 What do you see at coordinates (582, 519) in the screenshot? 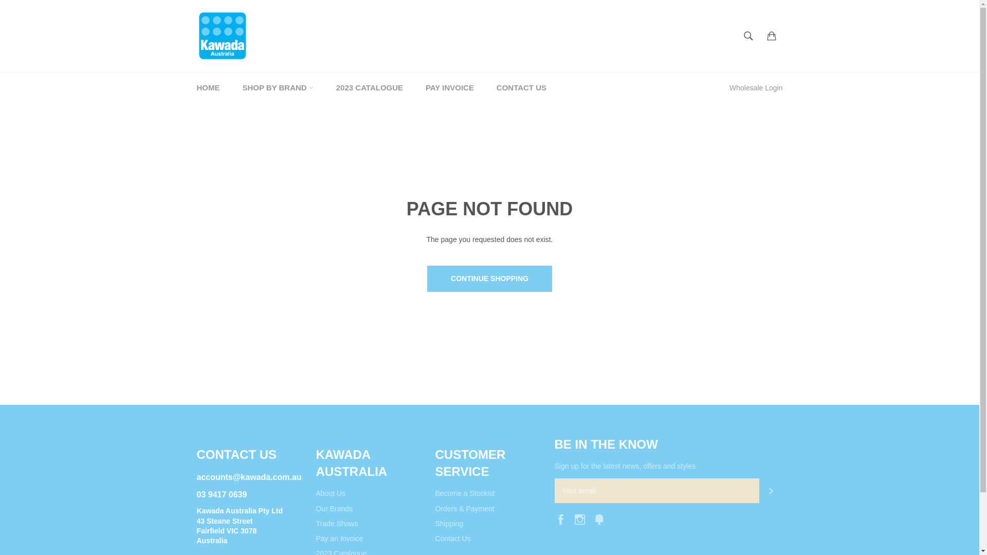
I see `Instagram` at bounding box center [582, 519].